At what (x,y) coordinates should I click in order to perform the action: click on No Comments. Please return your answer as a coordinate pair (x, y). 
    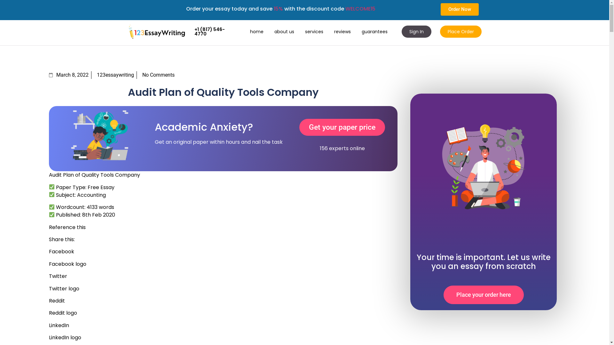
    Looking at the image, I should click on (157, 75).